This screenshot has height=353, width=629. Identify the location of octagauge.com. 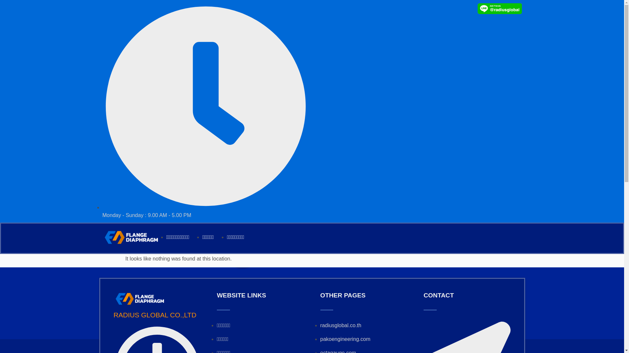
(338, 352).